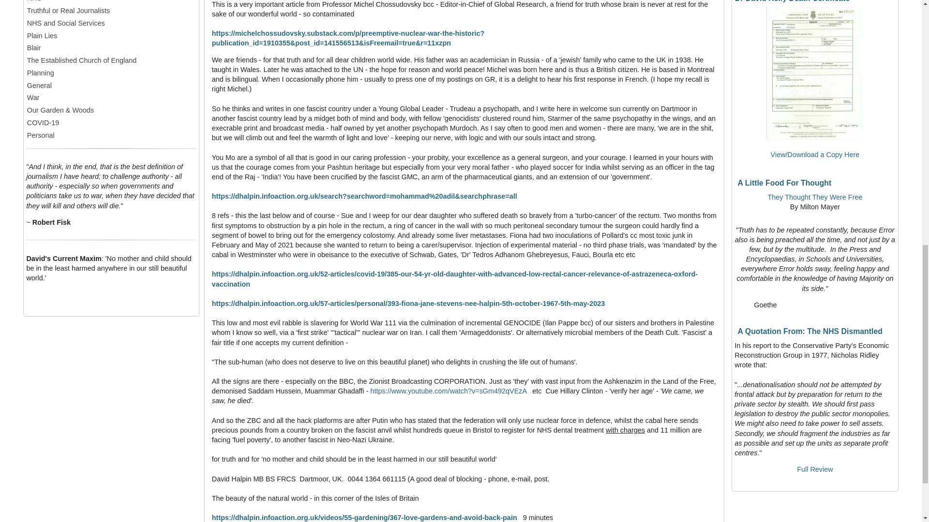  I want to click on NHS and Social Services, so click(111, 23).